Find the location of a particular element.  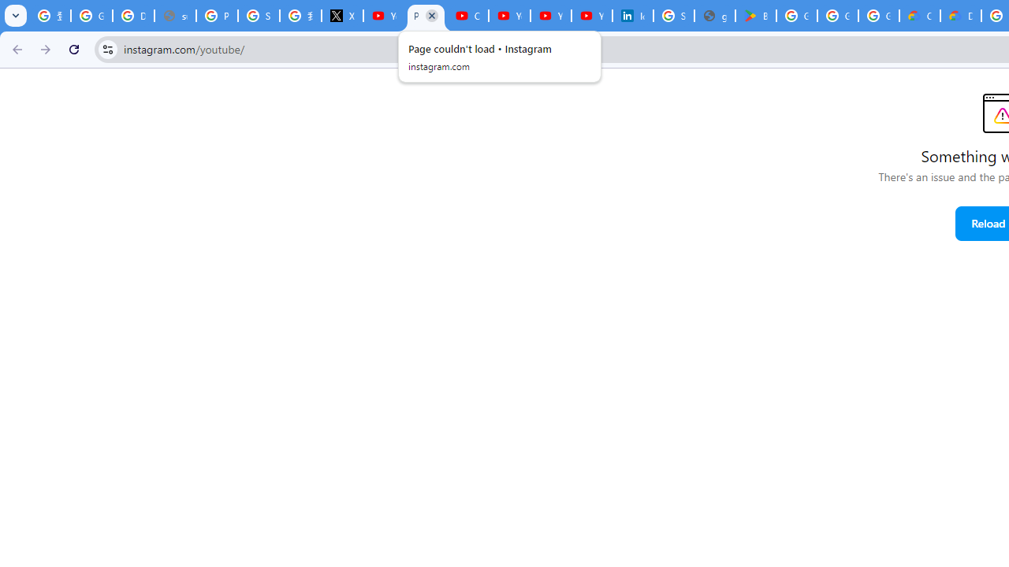

support.google.com - Network error is located at coordinates (175, 16).